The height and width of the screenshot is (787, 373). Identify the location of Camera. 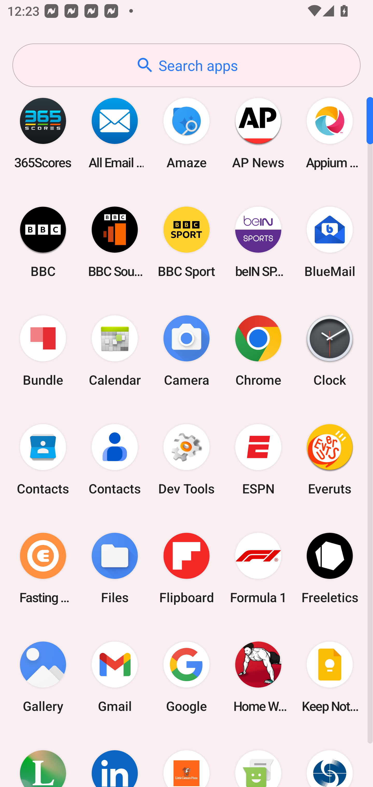
(187, 351).